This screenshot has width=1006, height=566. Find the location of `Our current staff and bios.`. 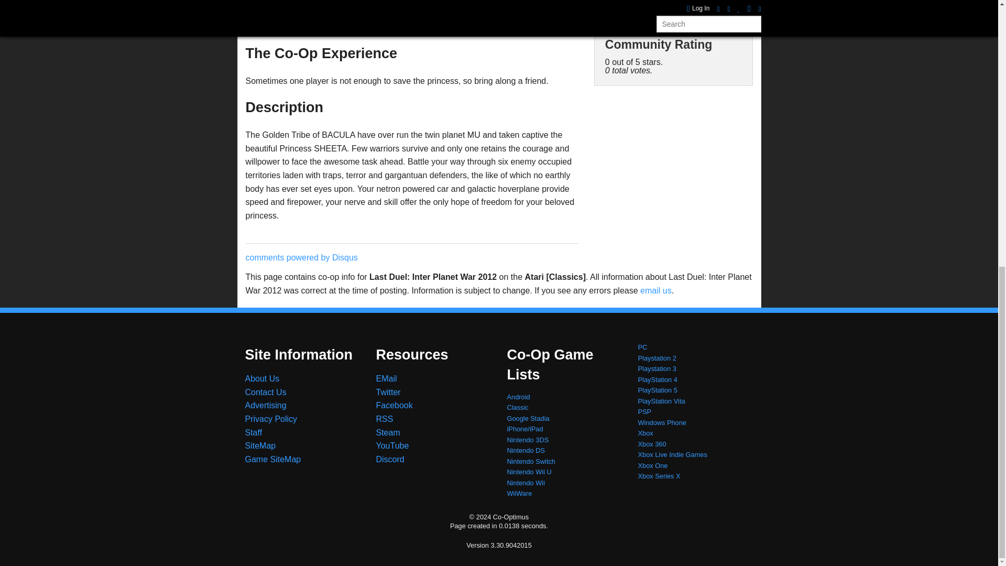

Our current staff and bios. is located at coordinates (254, 432).